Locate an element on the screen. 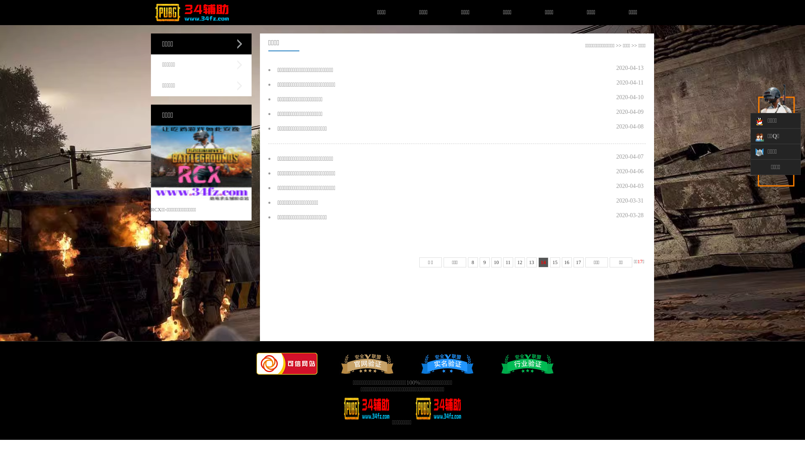 The image size is (805, 452). 15 is located at coordinates (555, 262).